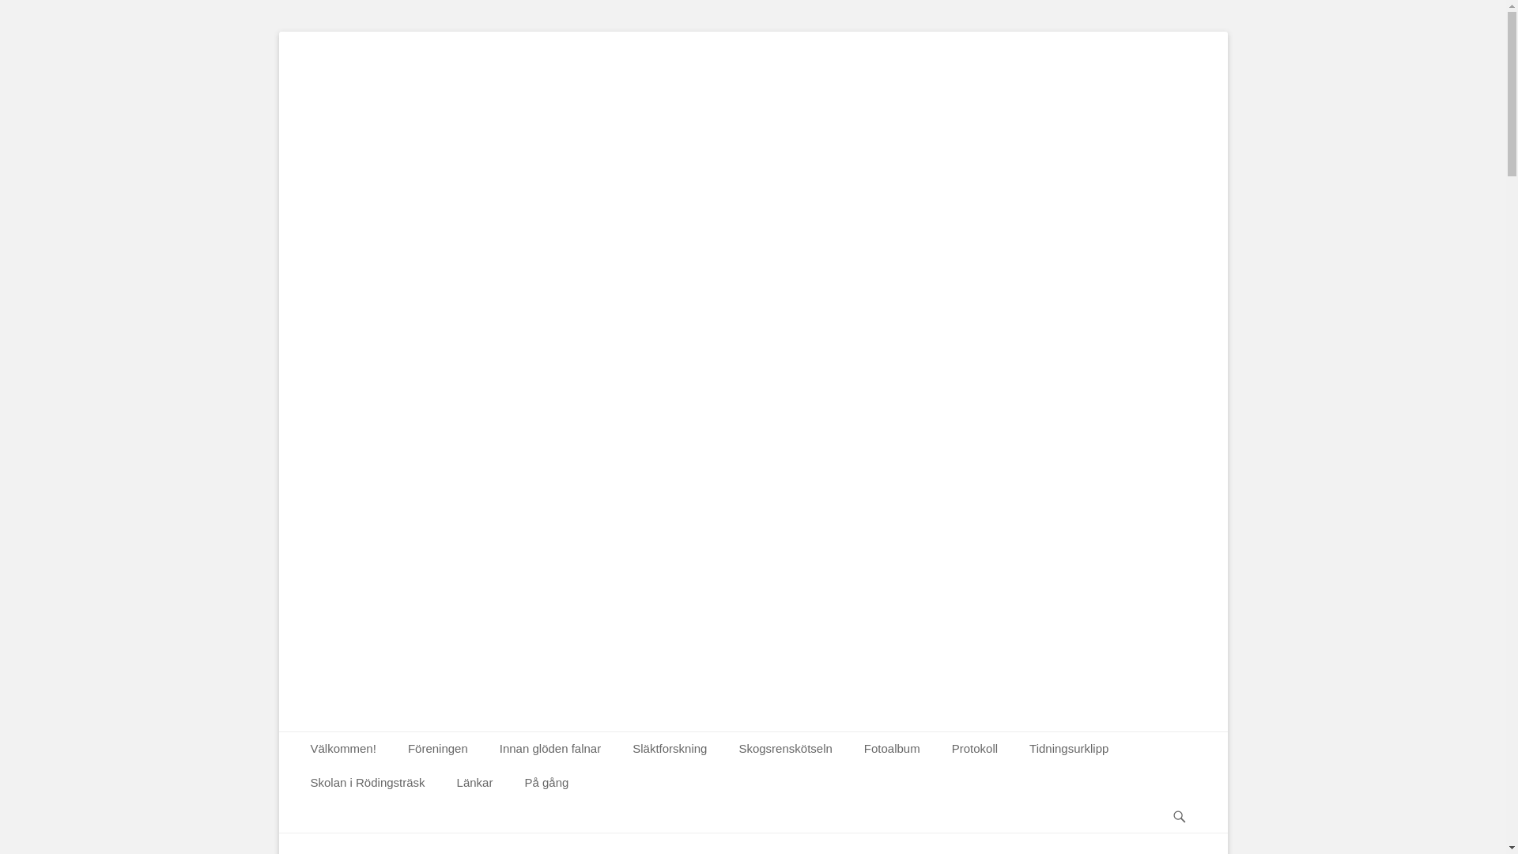  I want to click on Fotoalbum, so click(892, 748).